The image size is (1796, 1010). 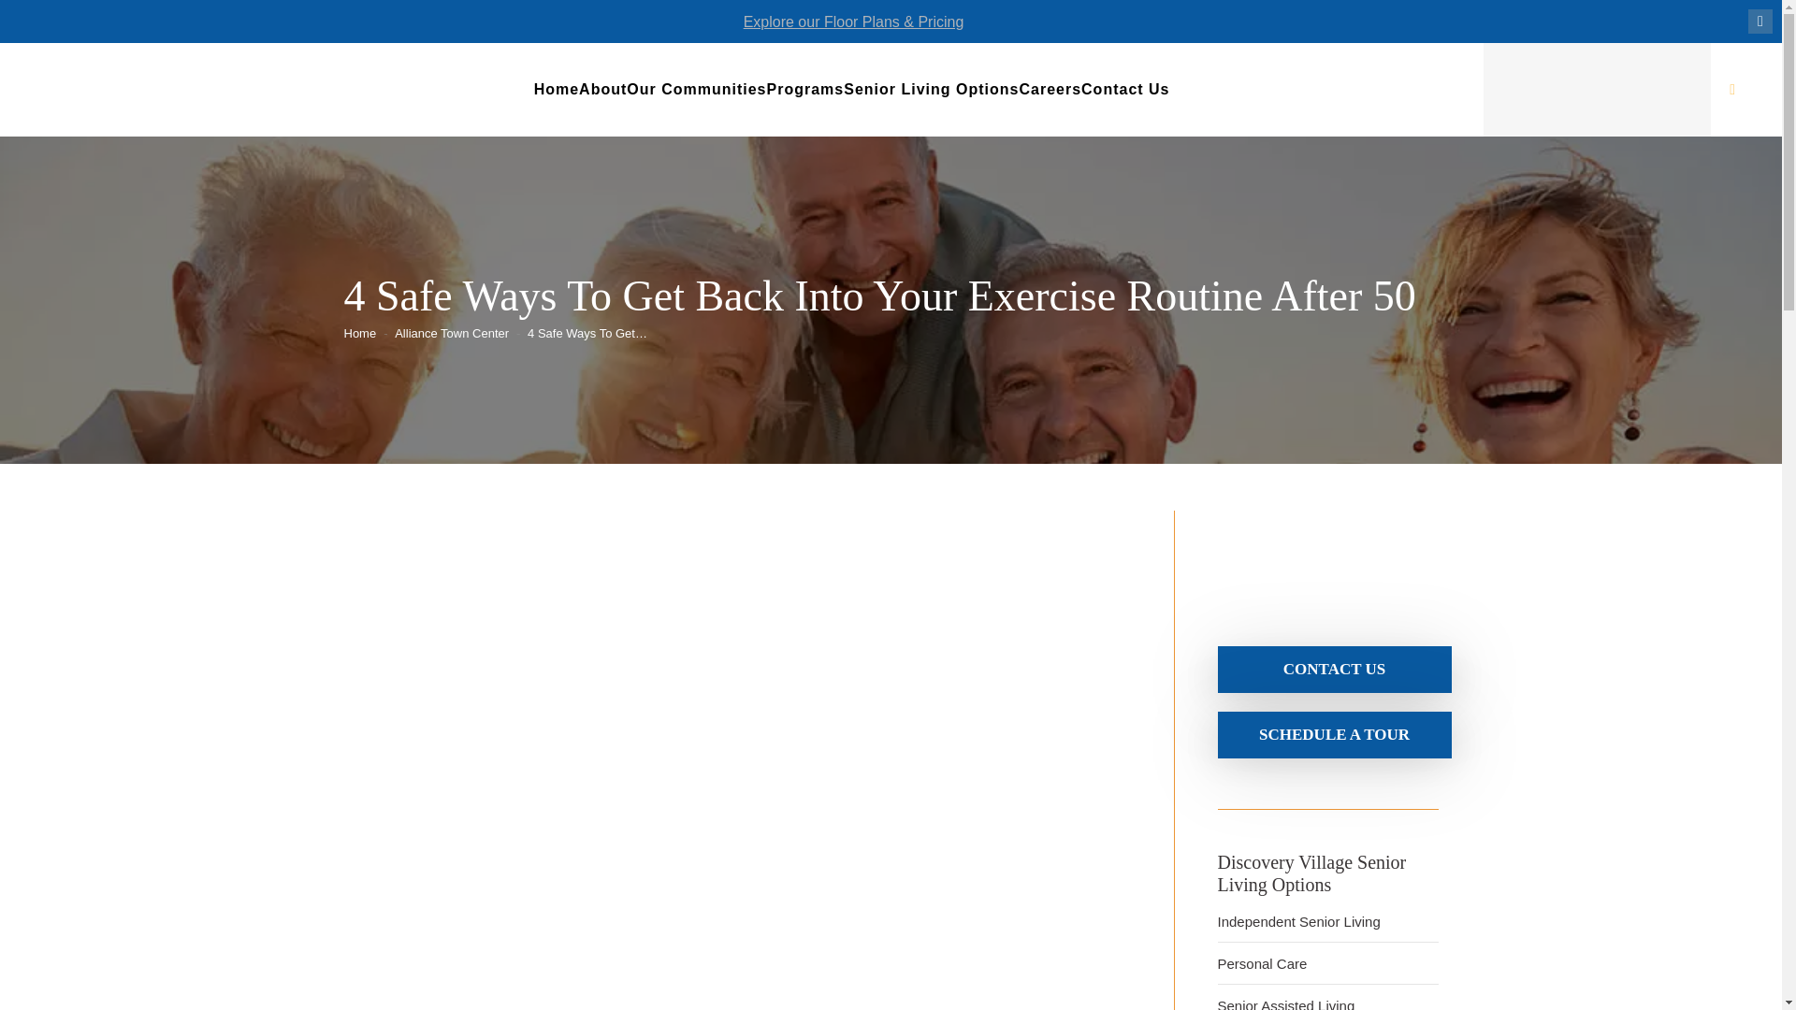 I want to click on Contact Discovery Village, so click(x=1334, y=669).